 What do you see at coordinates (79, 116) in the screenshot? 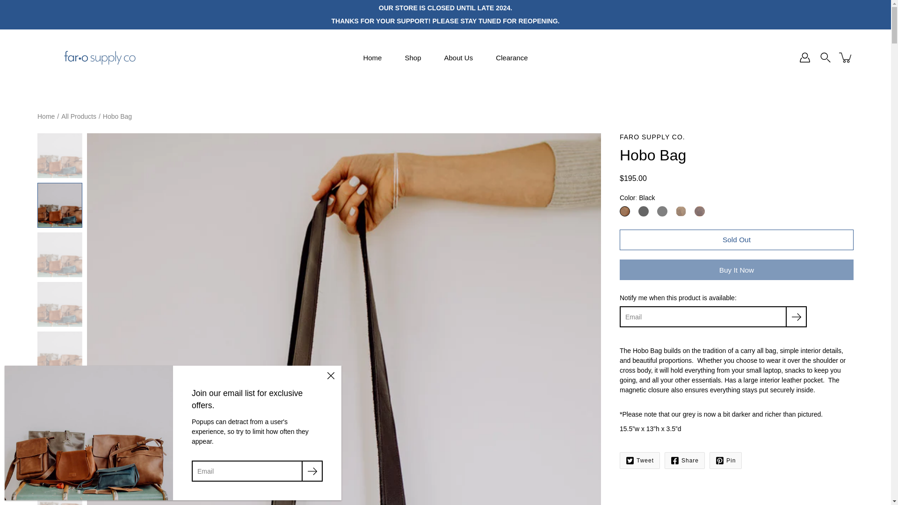
I see `All Products` at bounding box center [79, 116].